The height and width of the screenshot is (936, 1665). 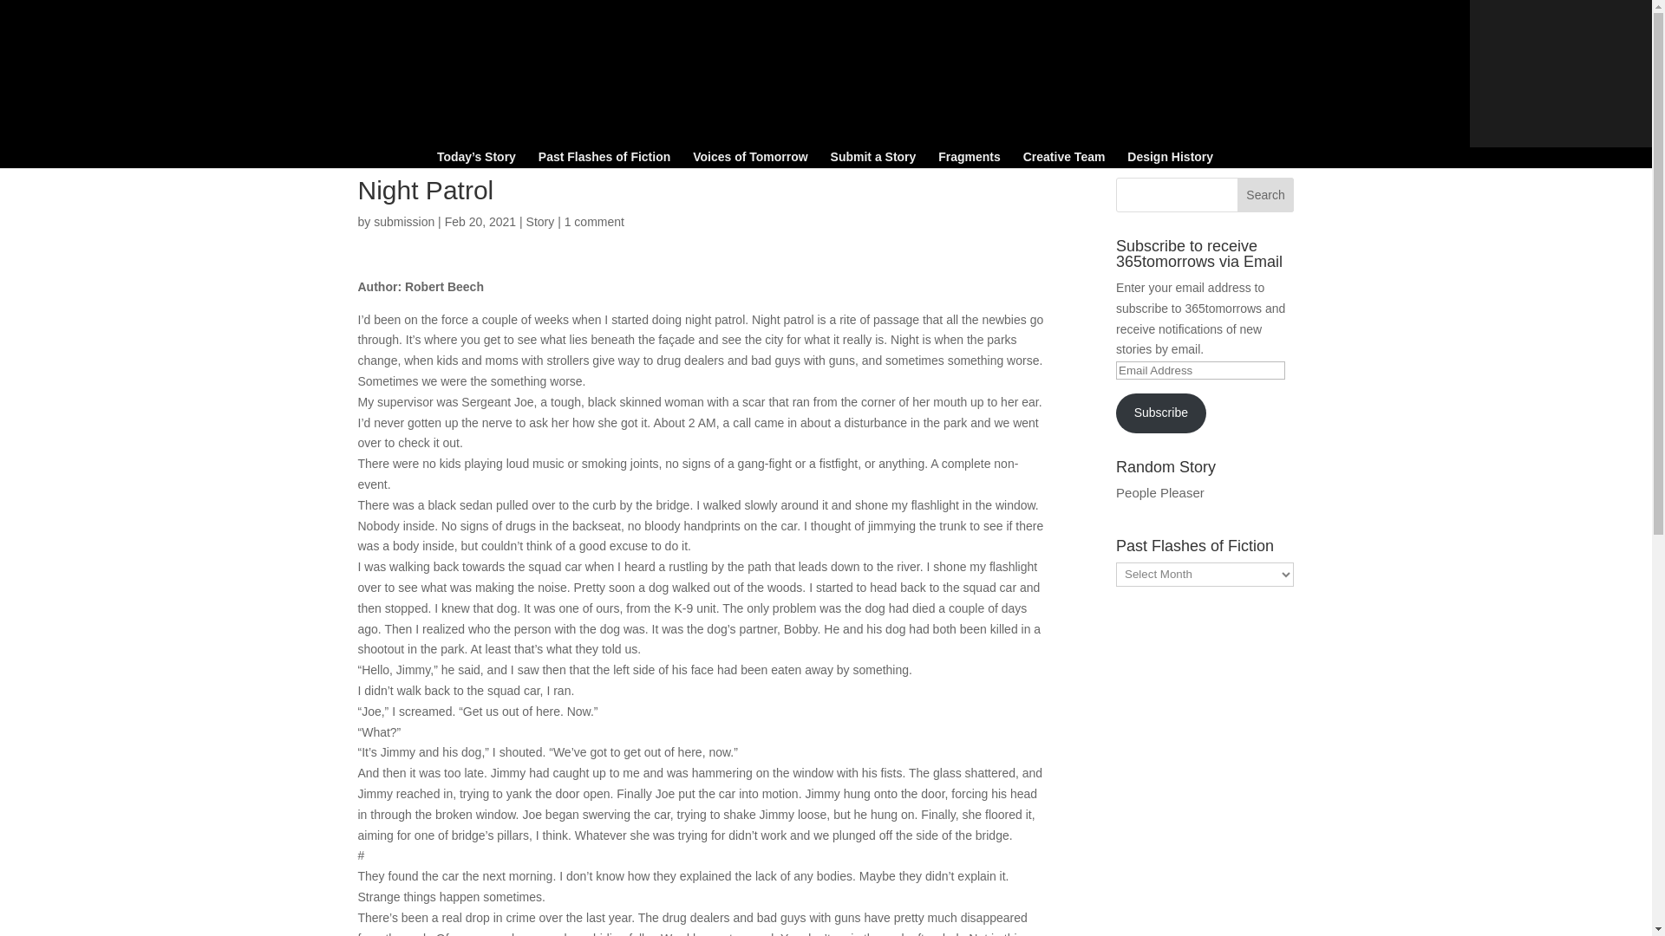 What do you see at coordinates (594, 222) in the screenshot?
I see `1 comment` at bounding box center [594, 222].